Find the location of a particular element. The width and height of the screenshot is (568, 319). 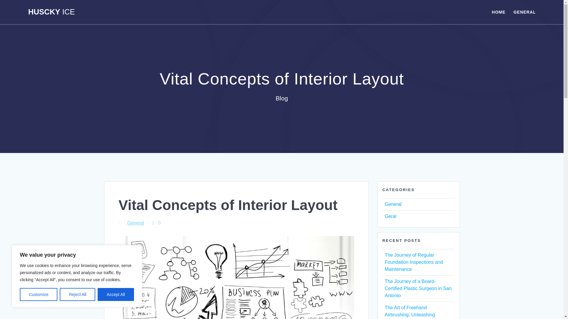

HOME is located at coordinates (498, 12).